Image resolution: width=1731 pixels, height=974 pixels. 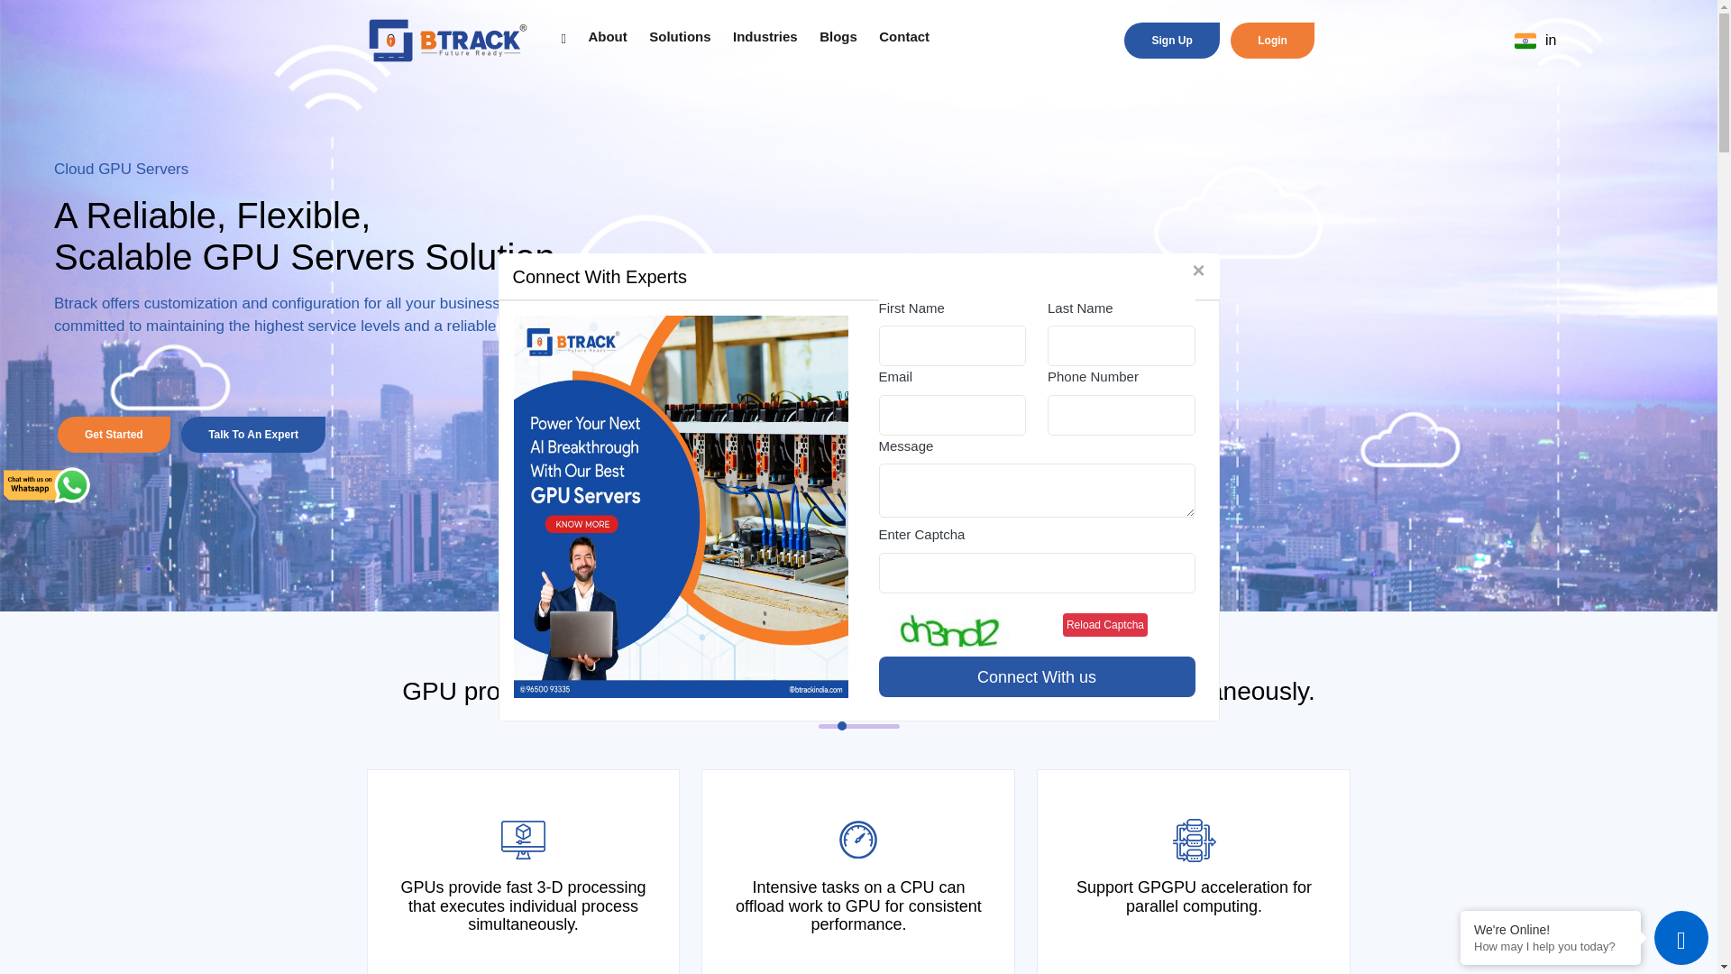 I want to click on How may I help you today?, so click(x=1272, y=40).